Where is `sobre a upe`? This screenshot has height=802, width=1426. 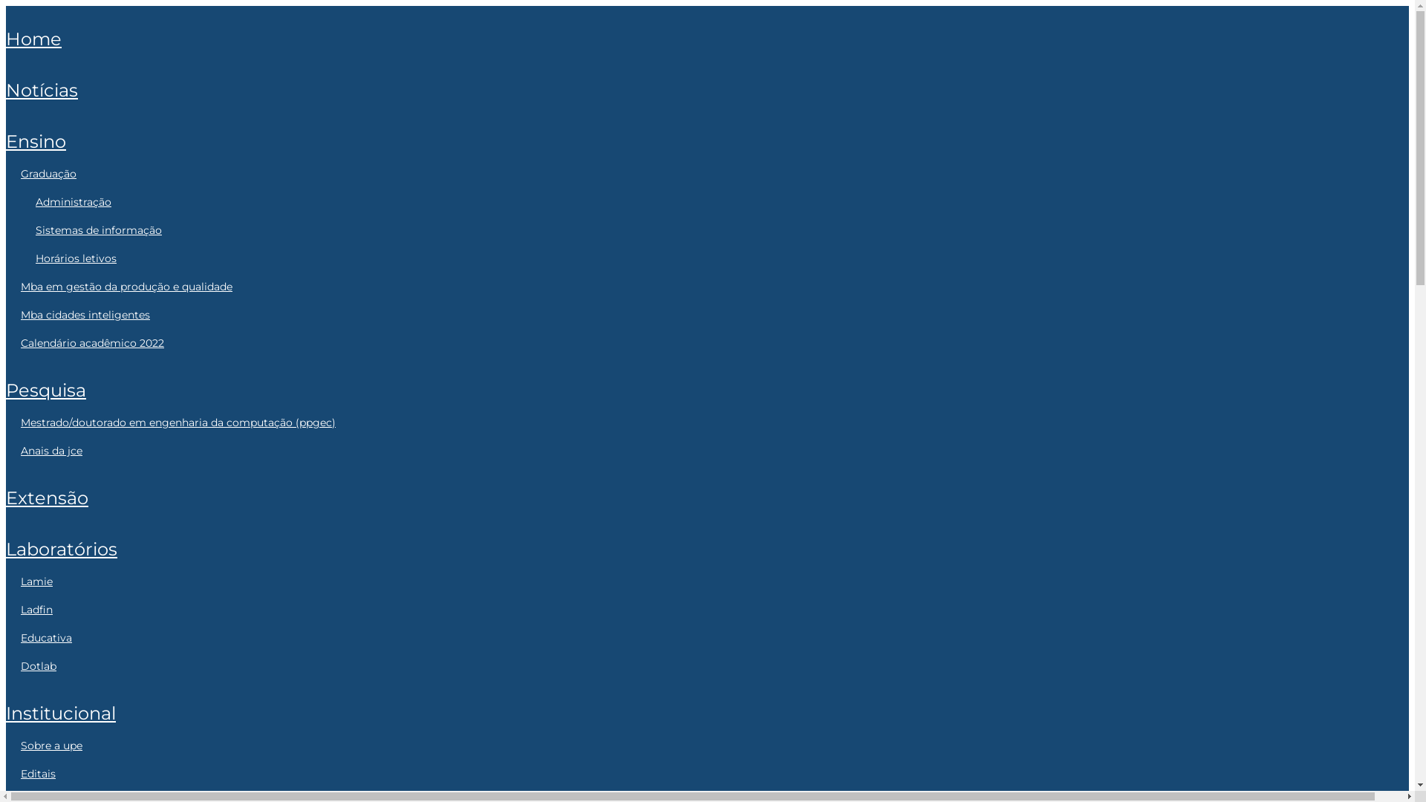 sobre a upe is located at coordinates (52, 746).